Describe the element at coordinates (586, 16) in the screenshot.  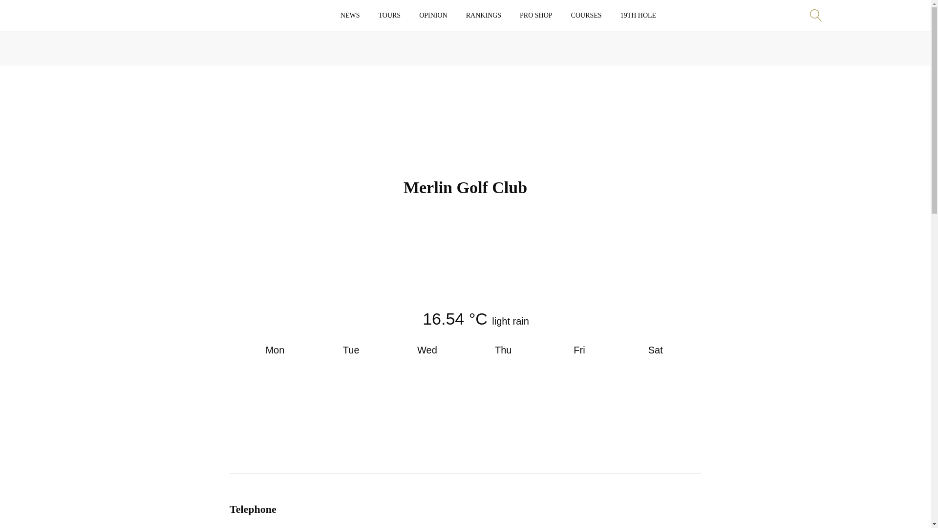
I see `COURSES` at that location.